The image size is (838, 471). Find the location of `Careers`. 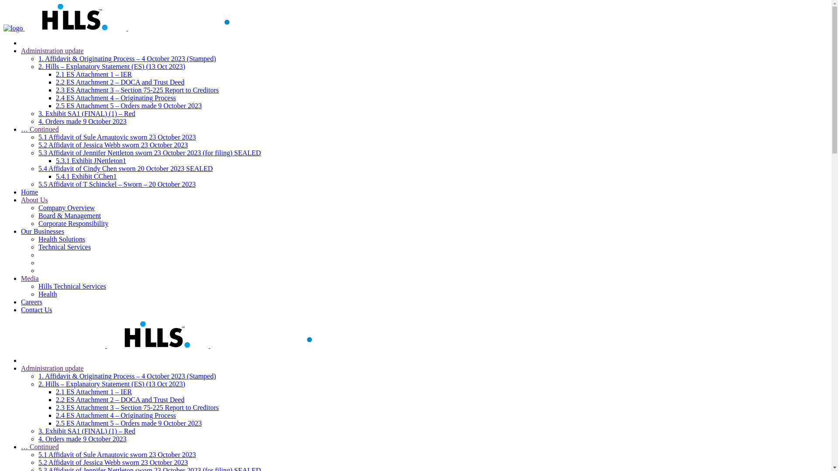

Careers is located at coordinates (31, 302).